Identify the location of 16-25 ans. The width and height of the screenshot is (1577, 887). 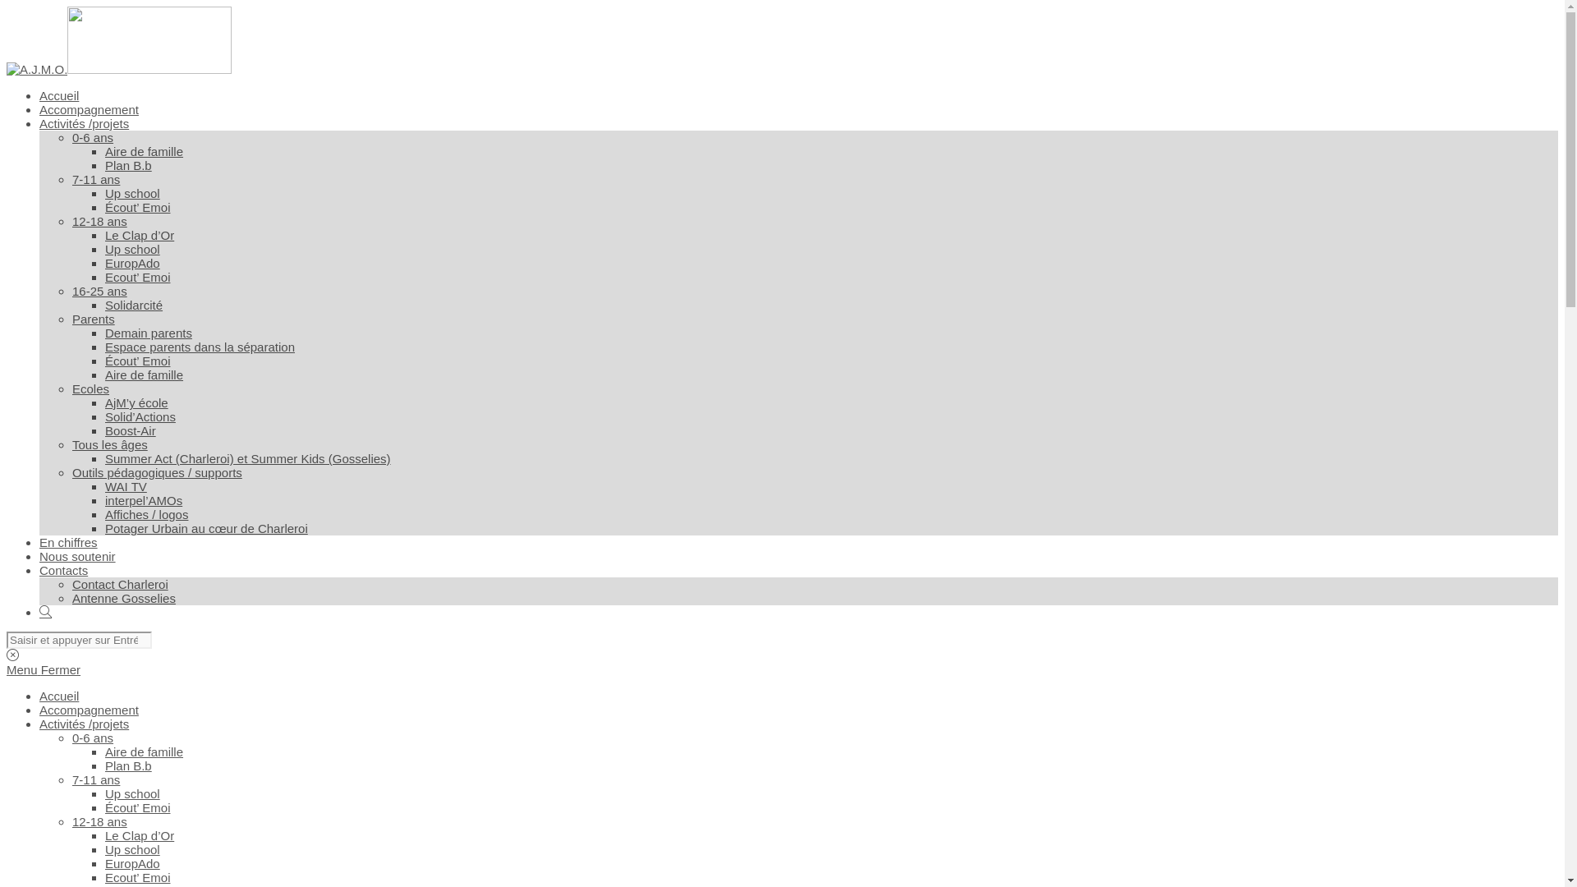
(100, 291).